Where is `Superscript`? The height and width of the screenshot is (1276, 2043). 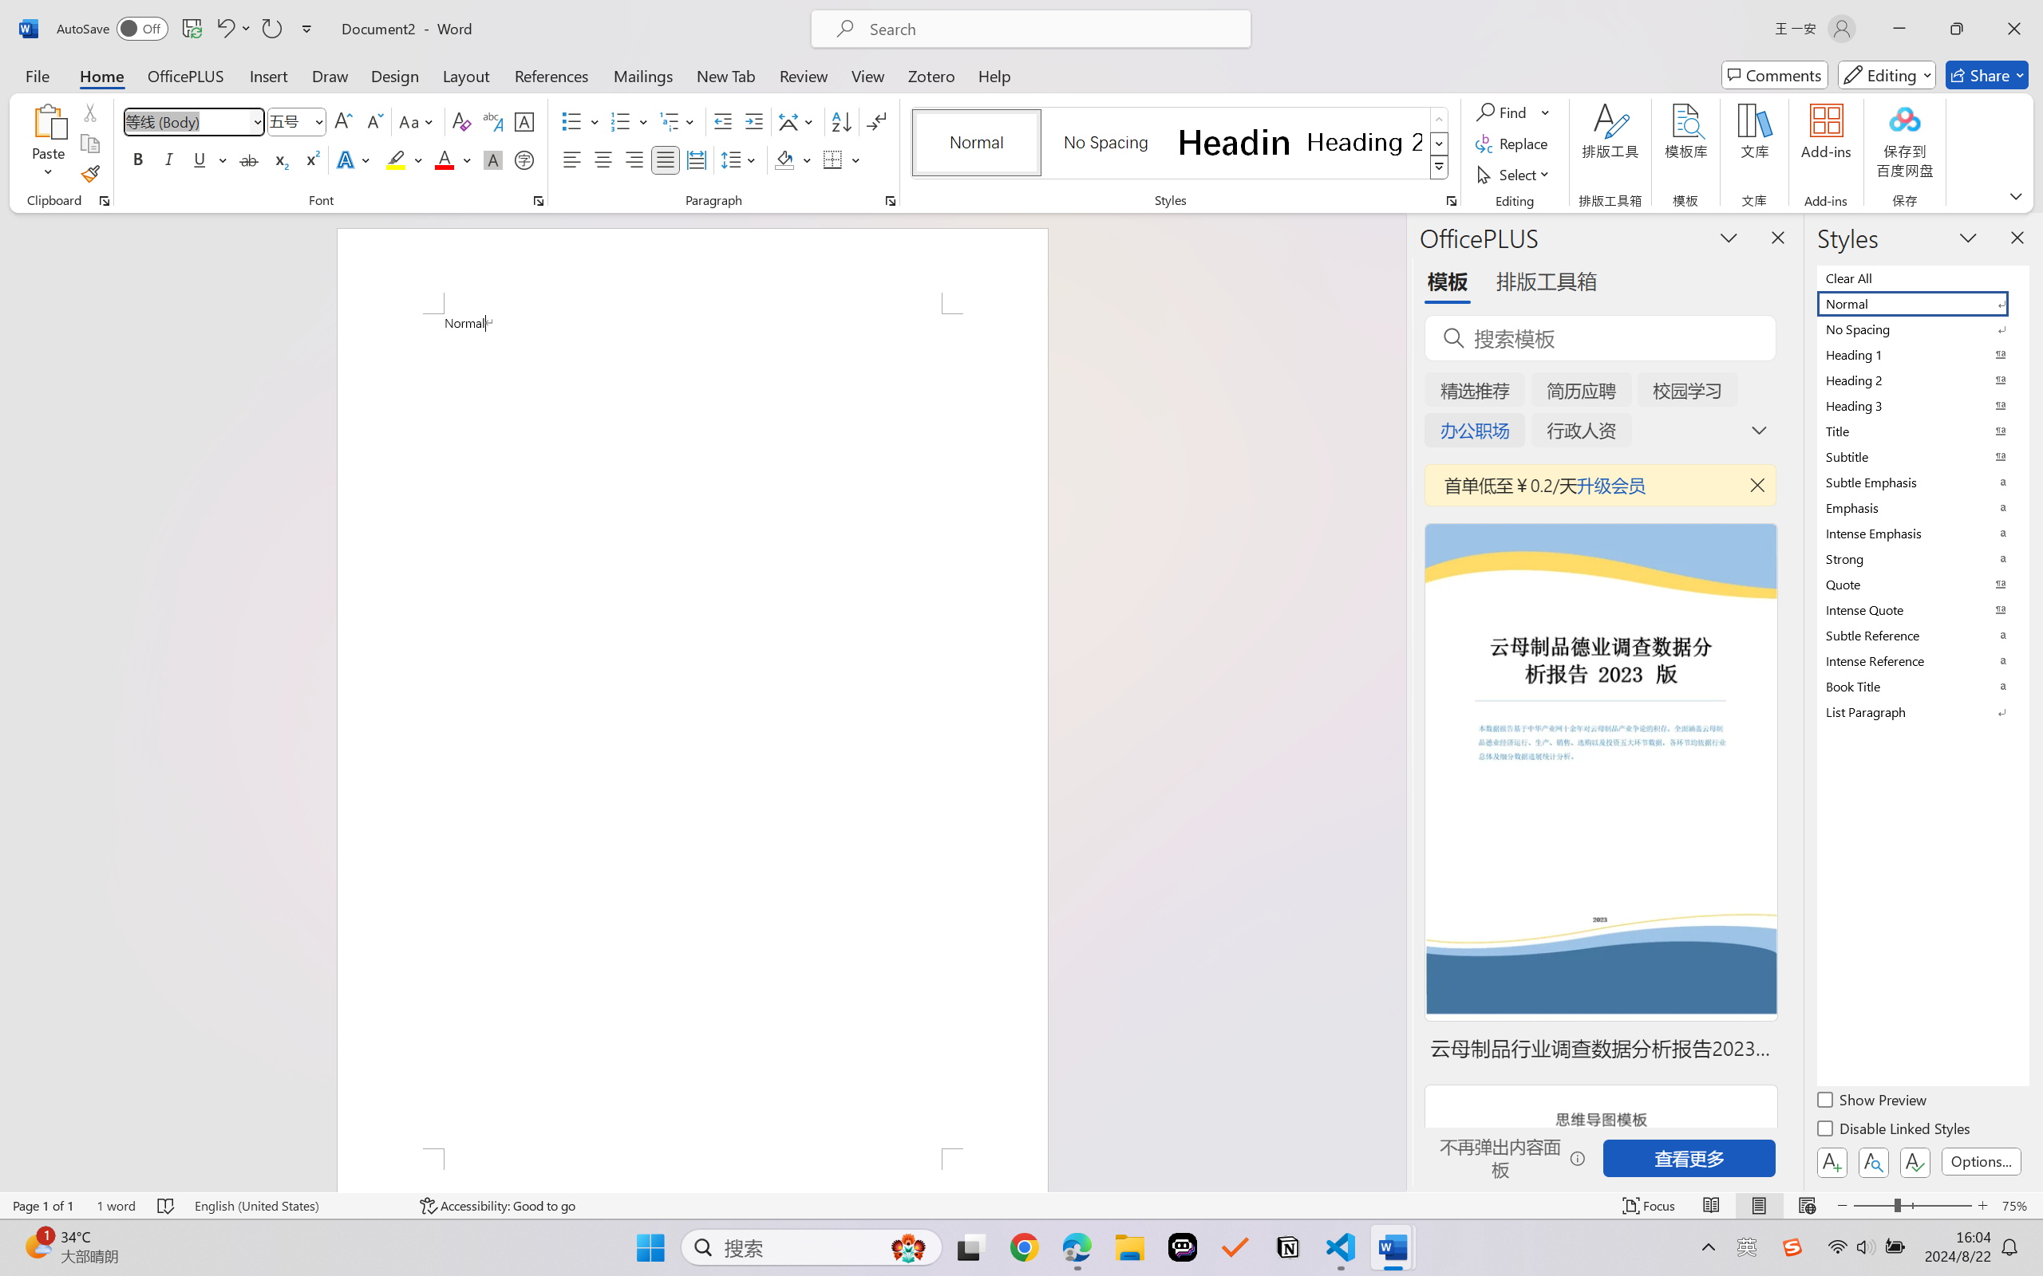
Superscript is located at coordinates (310, 159).